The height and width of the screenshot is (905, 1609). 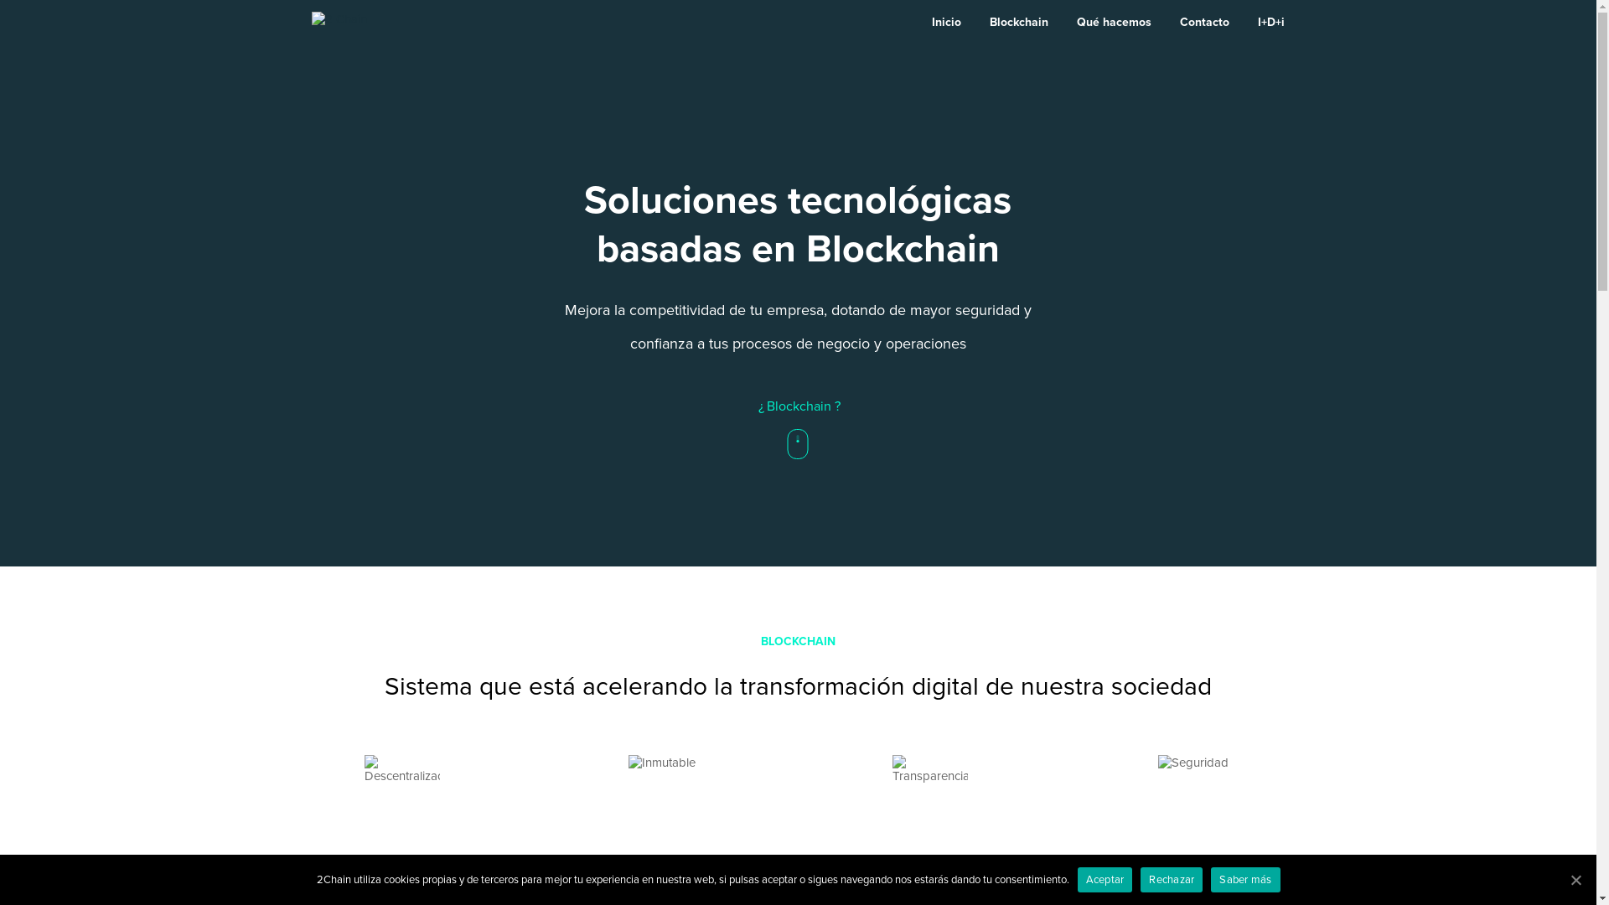 What do you see at coordinates (1193, 794) in the screenshot?
I see `Seguridad` at bounding box center [1193, 794].